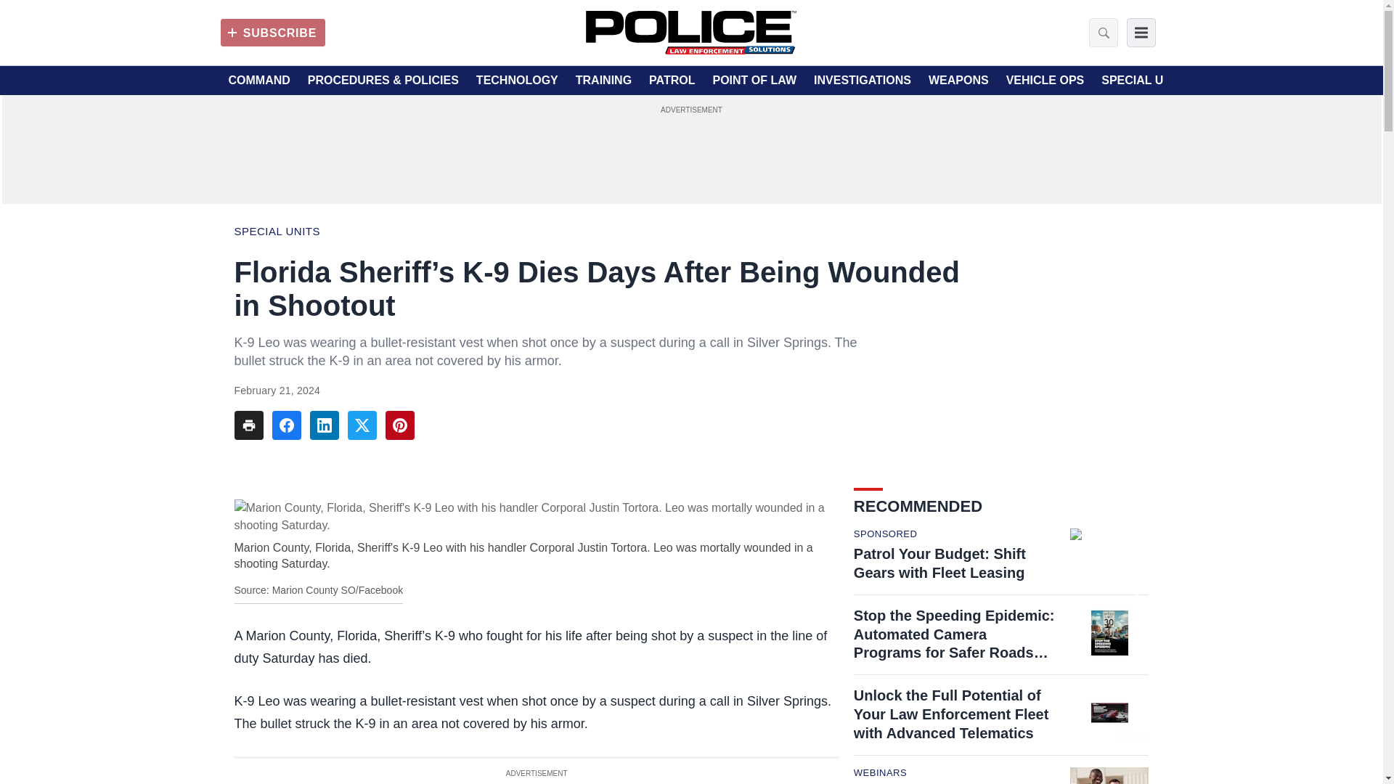 The width and height of the screenshot is (1394, 784). Describe the element at coordinates (1241, 81) in the screenshot. I see `DIRECTORY` at that location.